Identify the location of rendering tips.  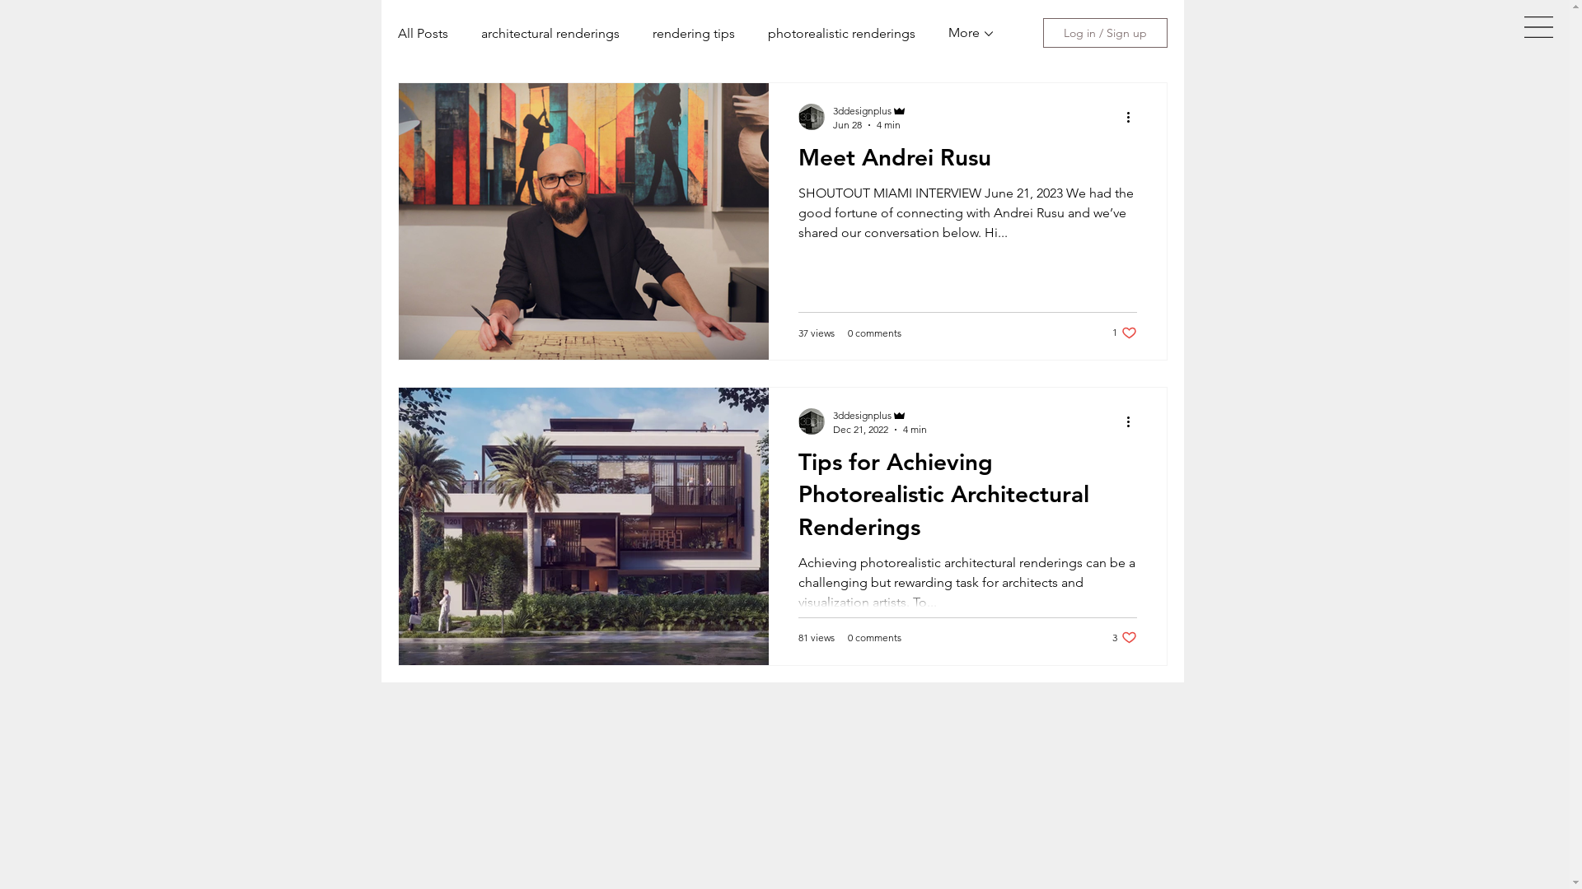
(694, 33).